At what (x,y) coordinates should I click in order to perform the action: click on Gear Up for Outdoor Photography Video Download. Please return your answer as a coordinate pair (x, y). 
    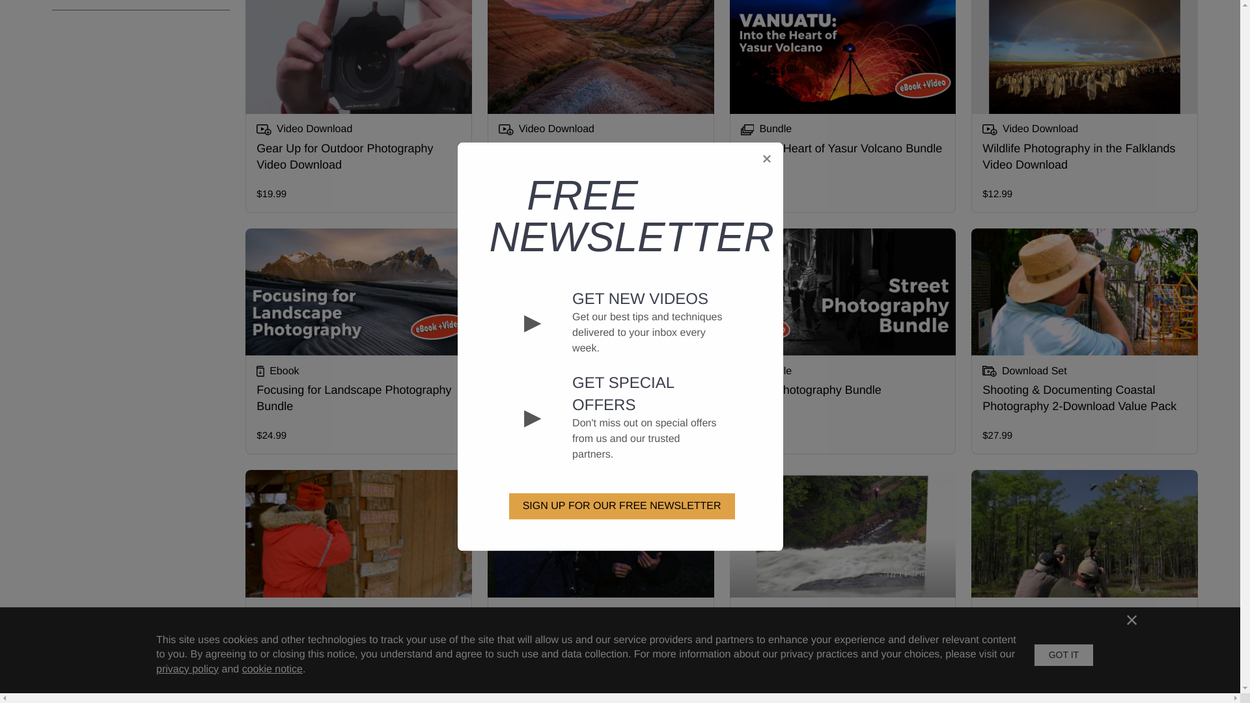
    Looking at the image, I should click on (358, 106).